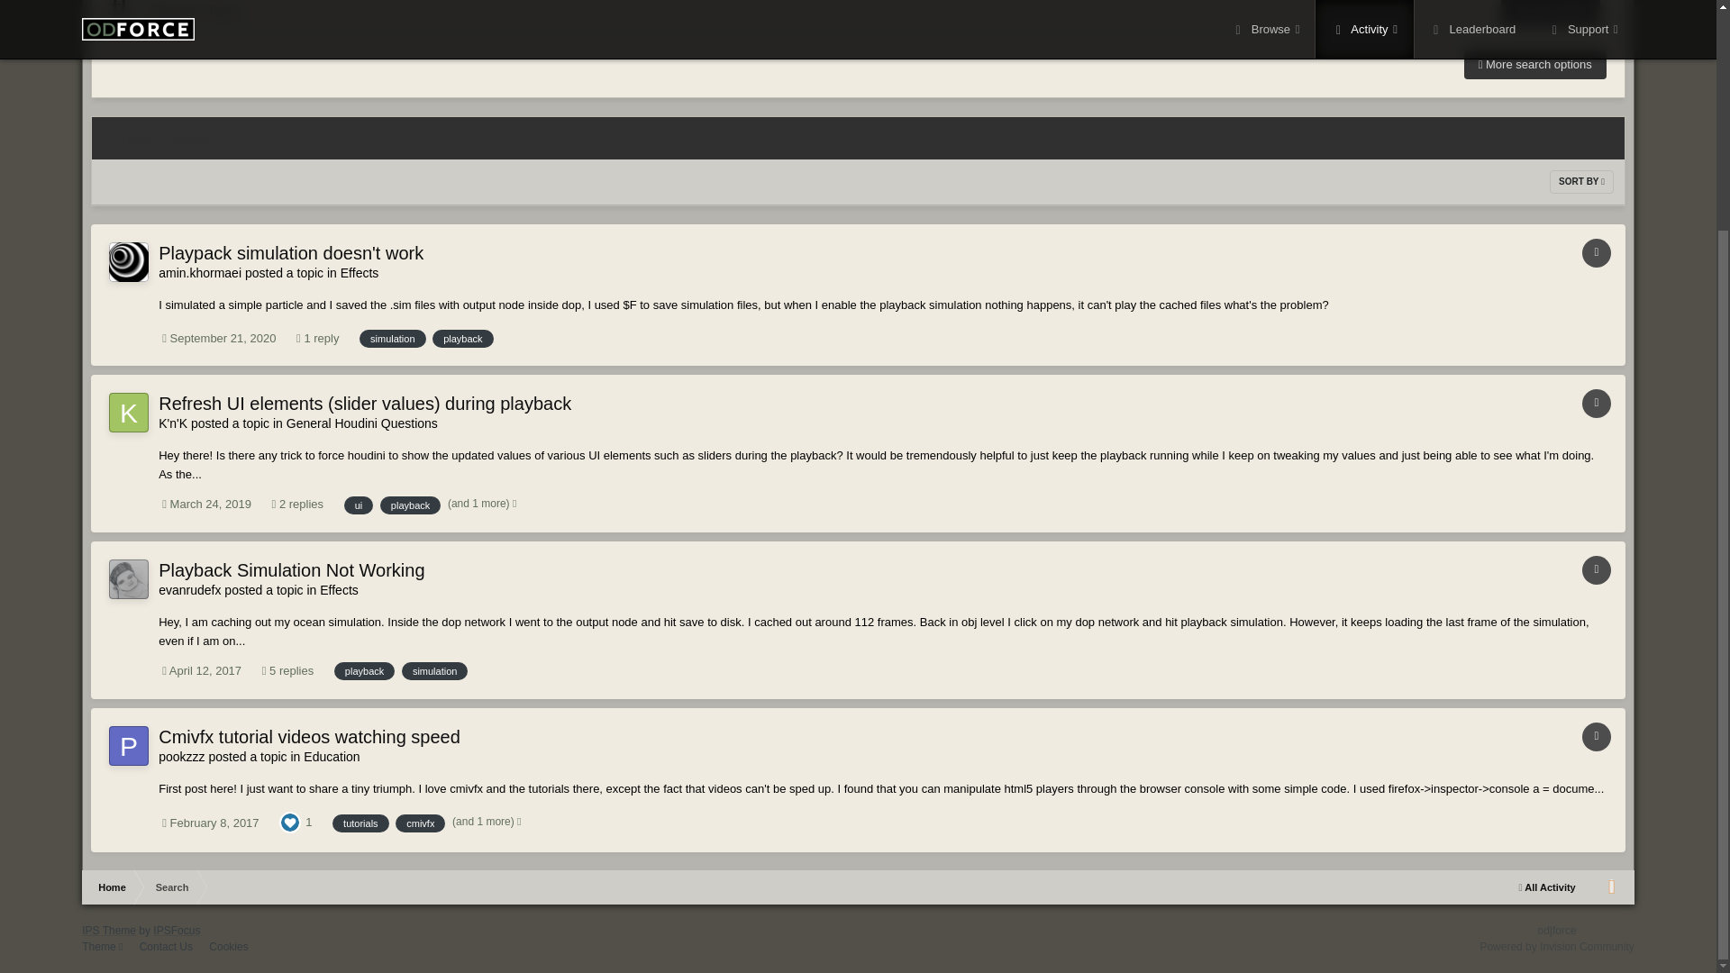 This screenshot has height=973, width=1730. Describe the element at coordinates (1597, 252) in the screenshot. I see `Topic` at that location.